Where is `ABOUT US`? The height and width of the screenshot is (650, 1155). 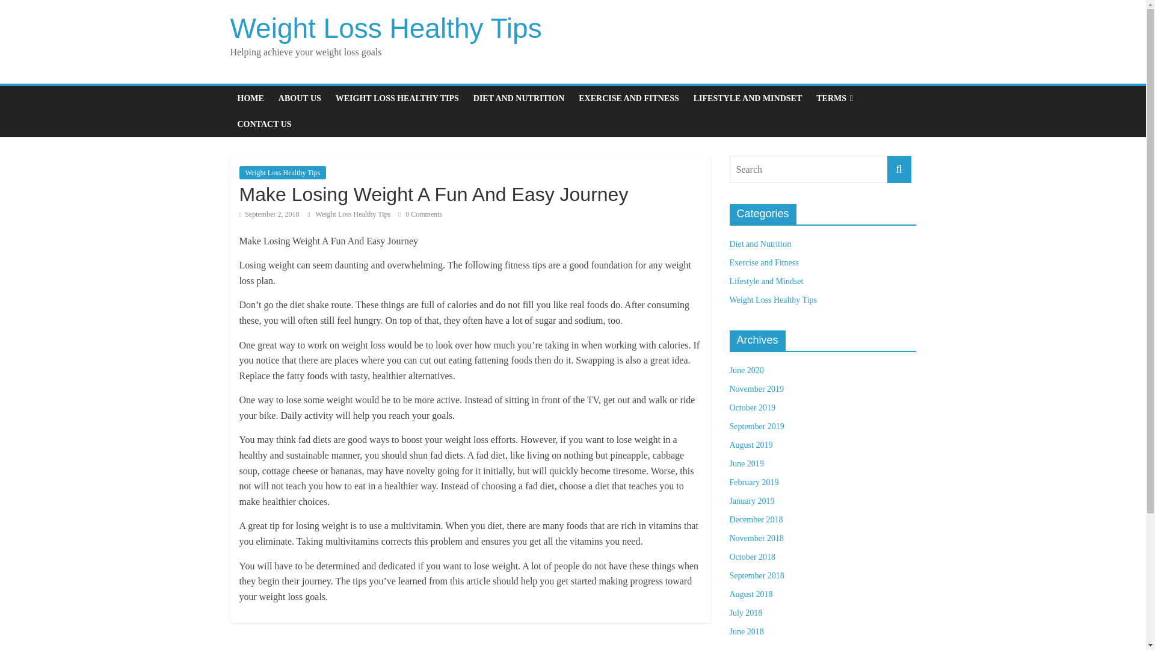
ABOUT US is located at coordinates (300, 98).